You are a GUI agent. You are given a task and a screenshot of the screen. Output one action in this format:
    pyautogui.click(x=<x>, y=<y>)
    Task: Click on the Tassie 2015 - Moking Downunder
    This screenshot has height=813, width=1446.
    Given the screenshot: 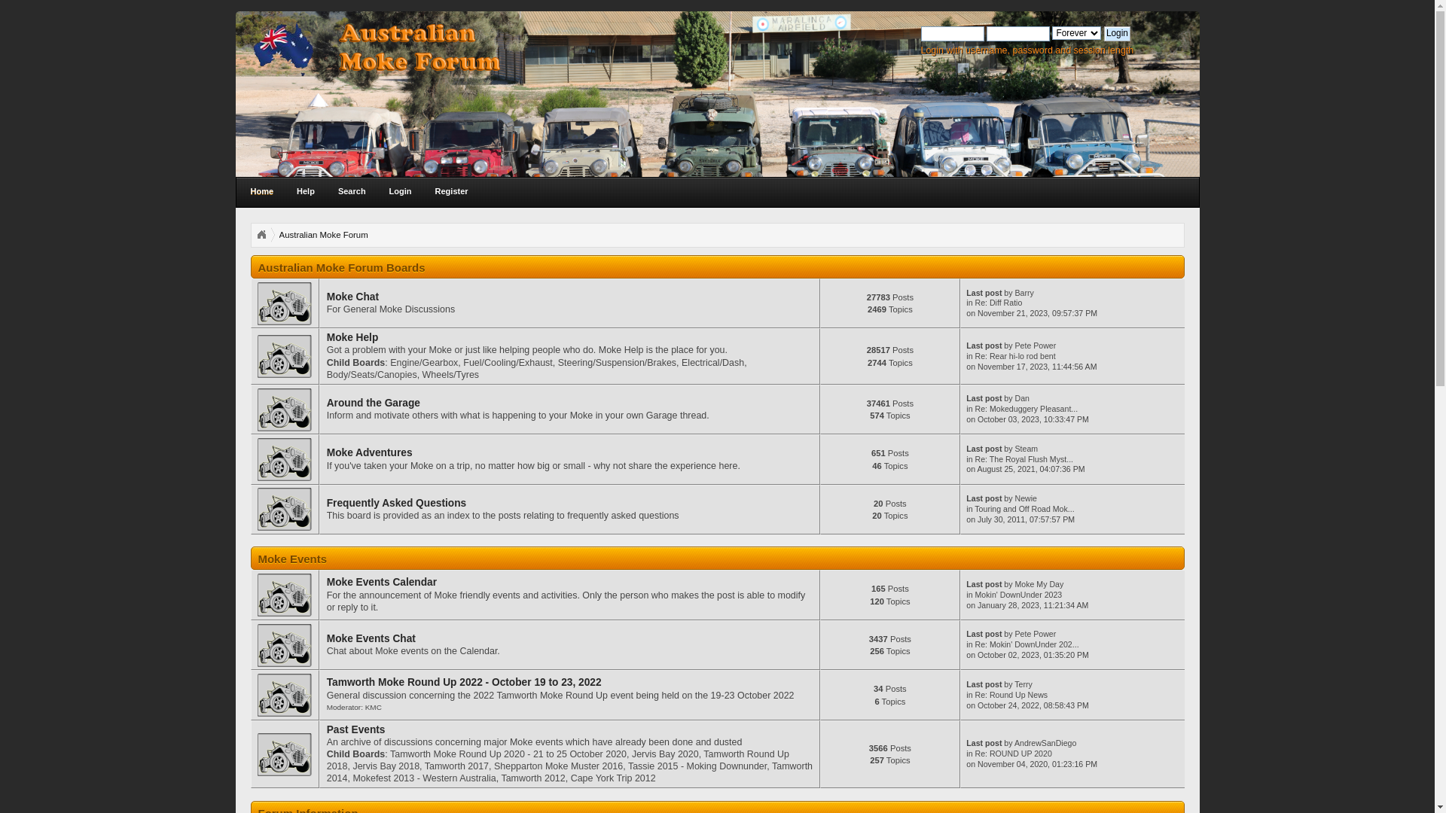 What is the action you would take?
    pyautogui.click(x=697, y=766)
    